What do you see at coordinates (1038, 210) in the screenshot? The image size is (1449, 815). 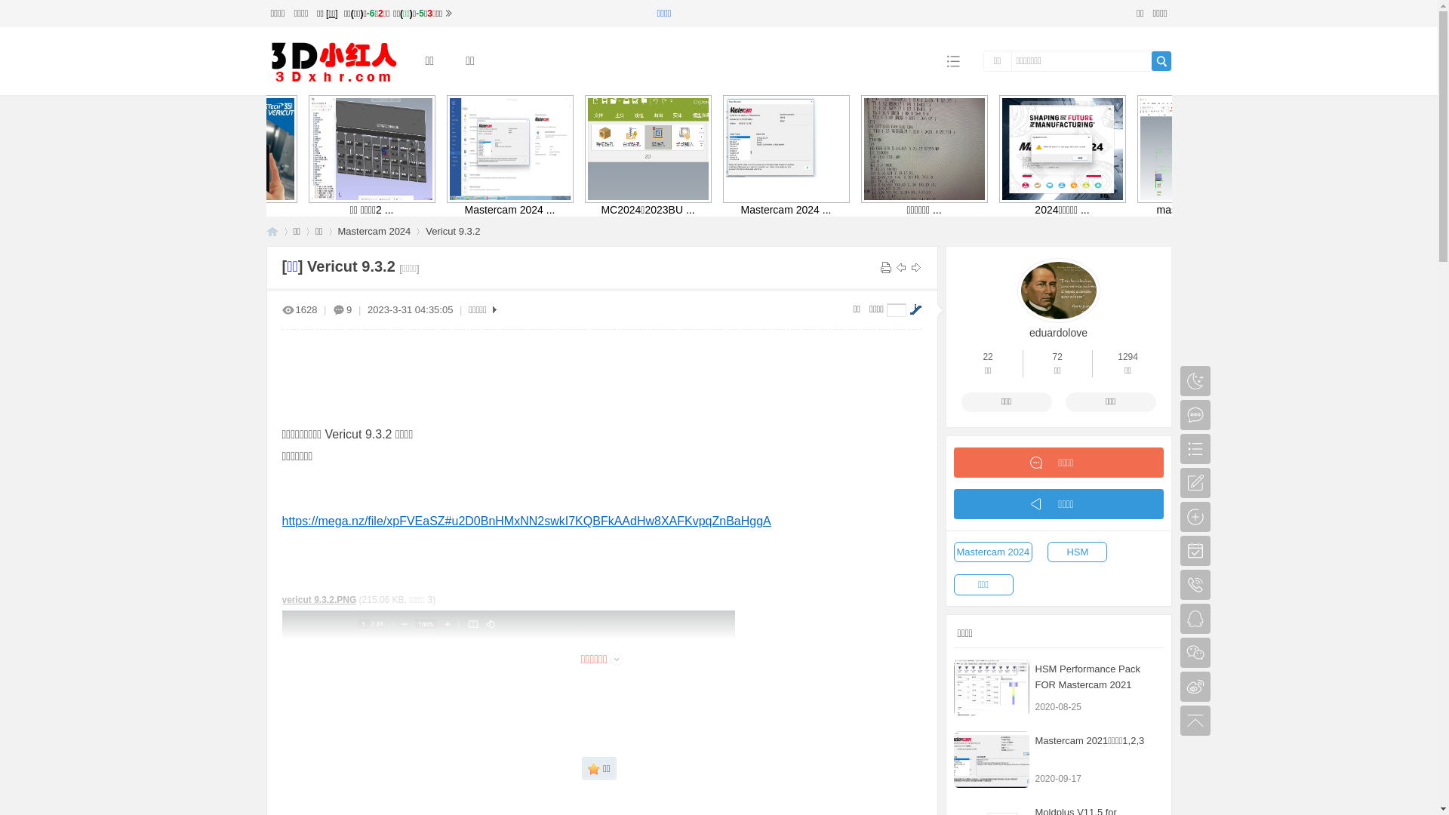 I see `Mastercam 2024 ...` at bounding box center [1038, 210].